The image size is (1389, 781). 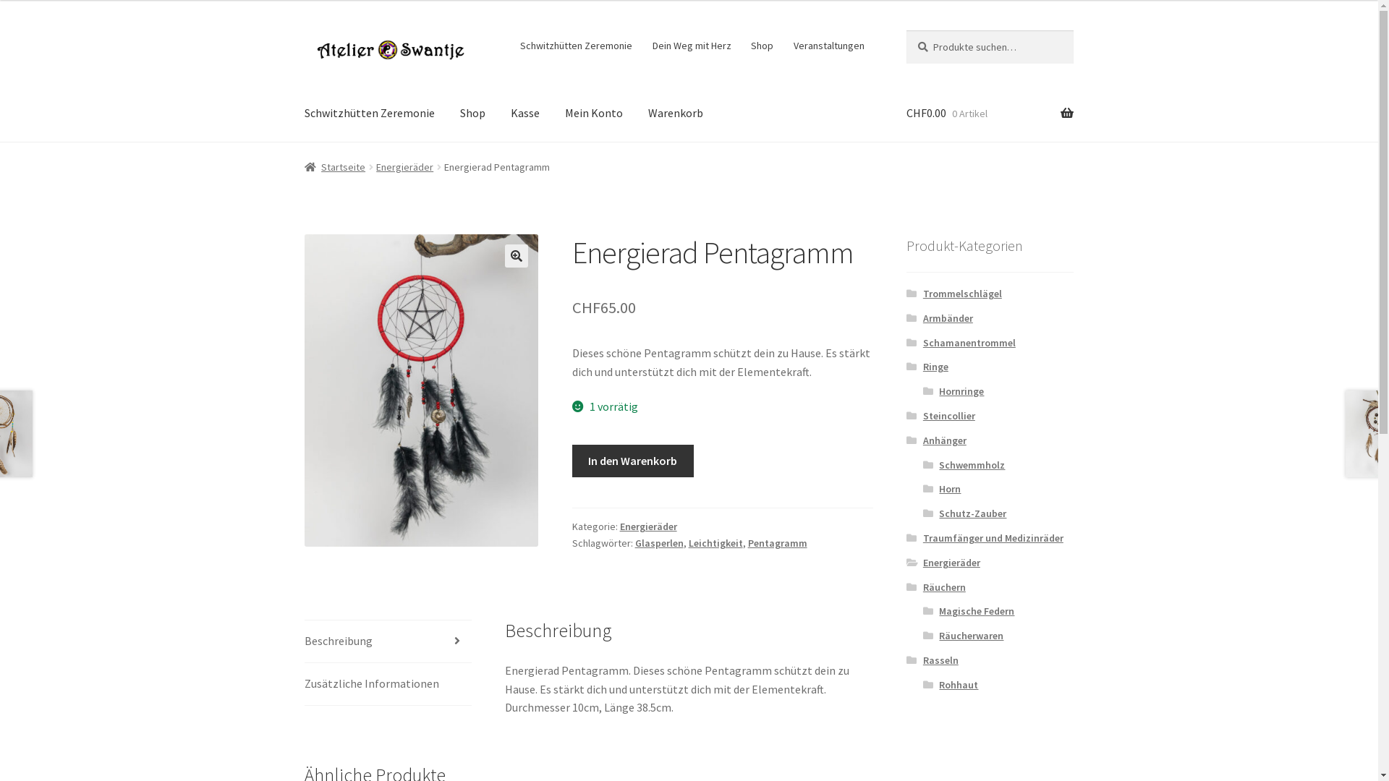 What do you see at coordinates (949, 416) in the screenshot?
I see `Steincollier` at bounding box center [949, 416].